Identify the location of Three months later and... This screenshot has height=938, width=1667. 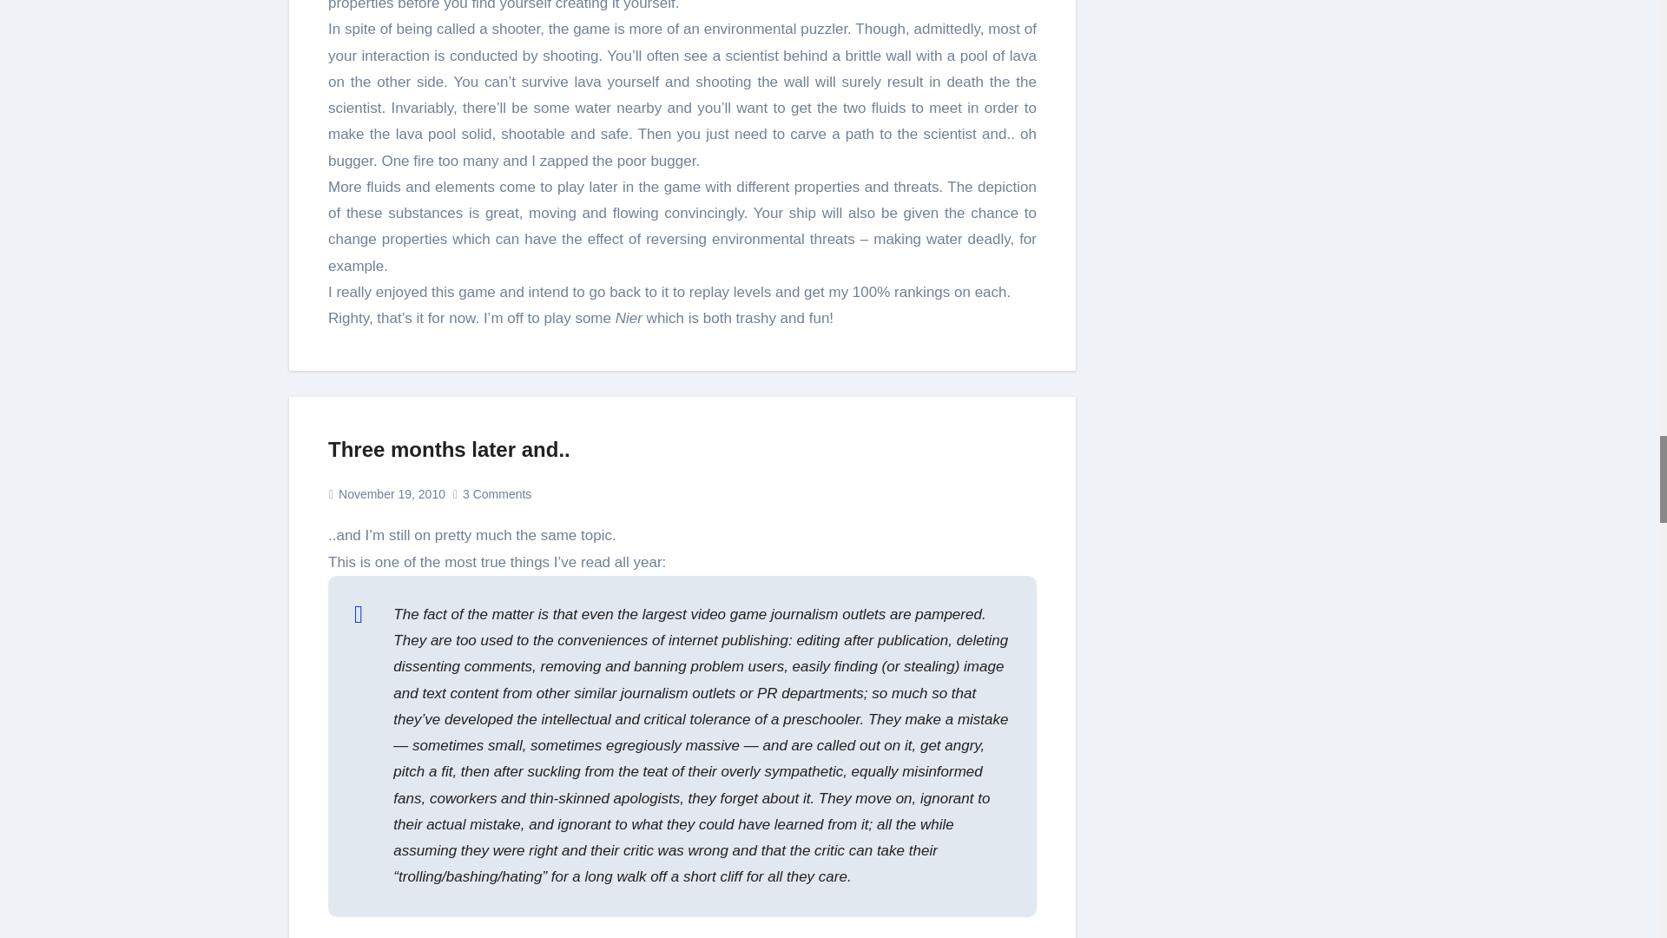
(449, 450).